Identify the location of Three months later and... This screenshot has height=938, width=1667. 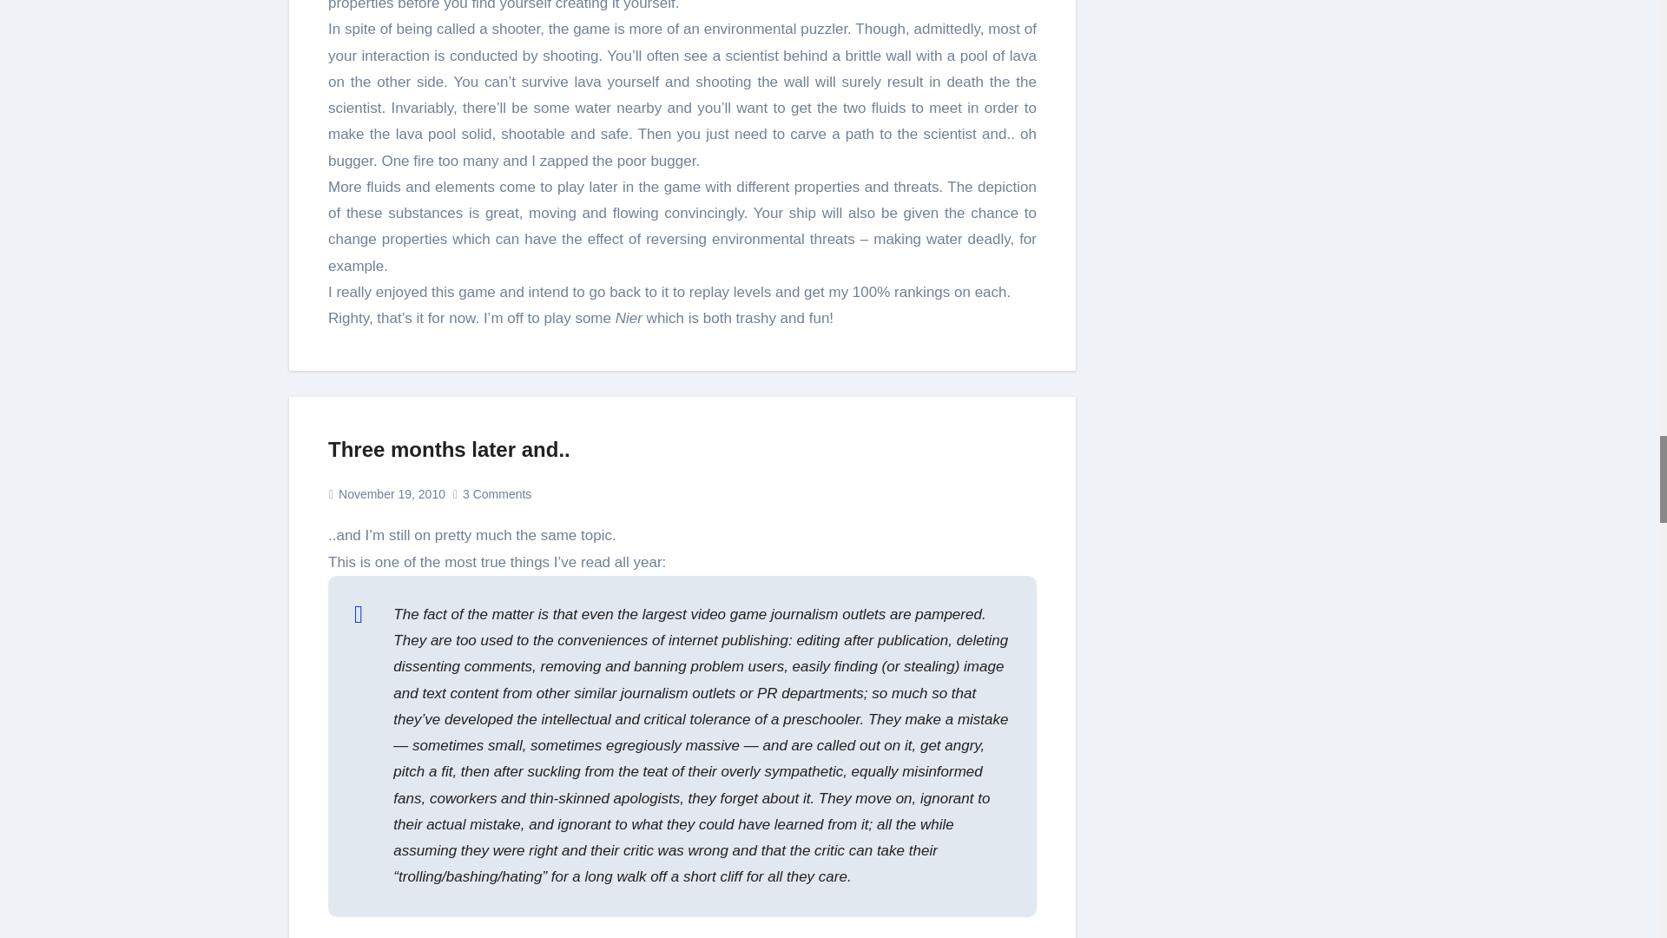
(449, 450).